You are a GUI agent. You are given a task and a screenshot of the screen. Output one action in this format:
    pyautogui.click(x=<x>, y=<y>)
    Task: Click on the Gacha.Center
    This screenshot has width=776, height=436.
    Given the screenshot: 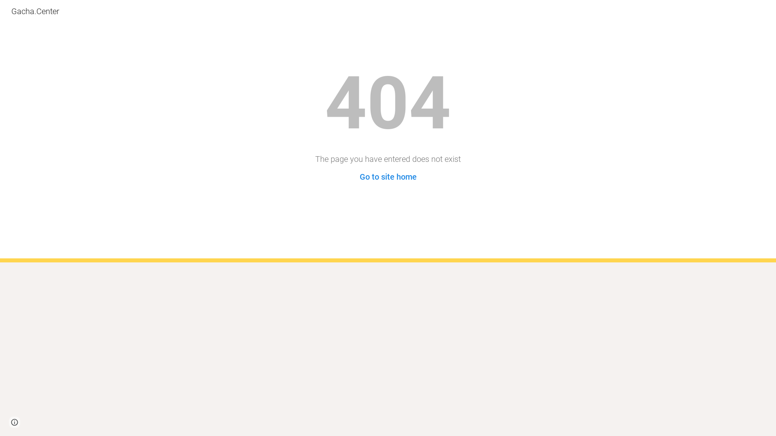 What is the action you would take?
    pyautogui.click(x=36, y=10)
    